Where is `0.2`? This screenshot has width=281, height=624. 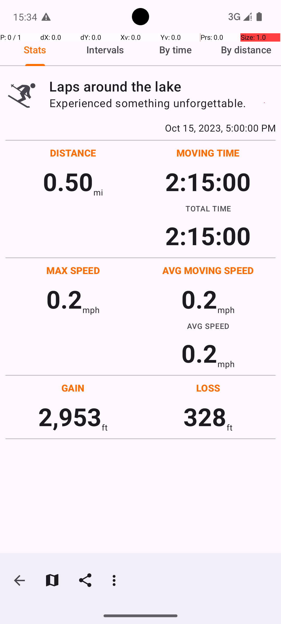 0.2 is located at coordinates (64, 299).